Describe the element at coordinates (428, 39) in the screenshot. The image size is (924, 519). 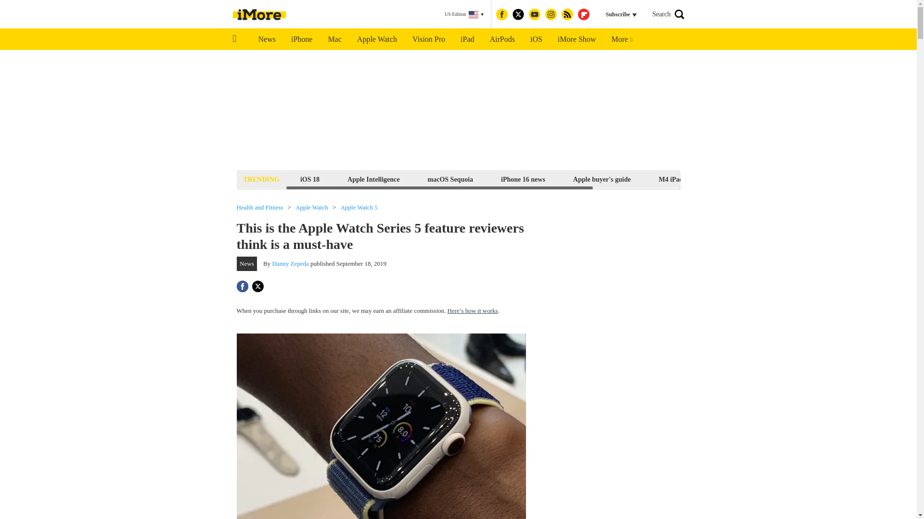
I see `Vision Pro` at that location.